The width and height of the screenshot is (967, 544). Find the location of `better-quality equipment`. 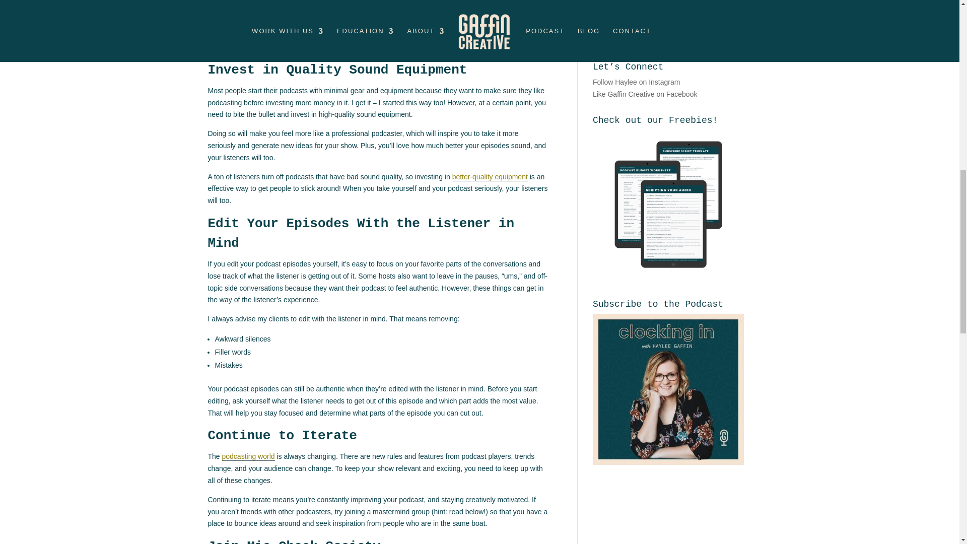

better-quality equipment is located at coordinates (490, 177).